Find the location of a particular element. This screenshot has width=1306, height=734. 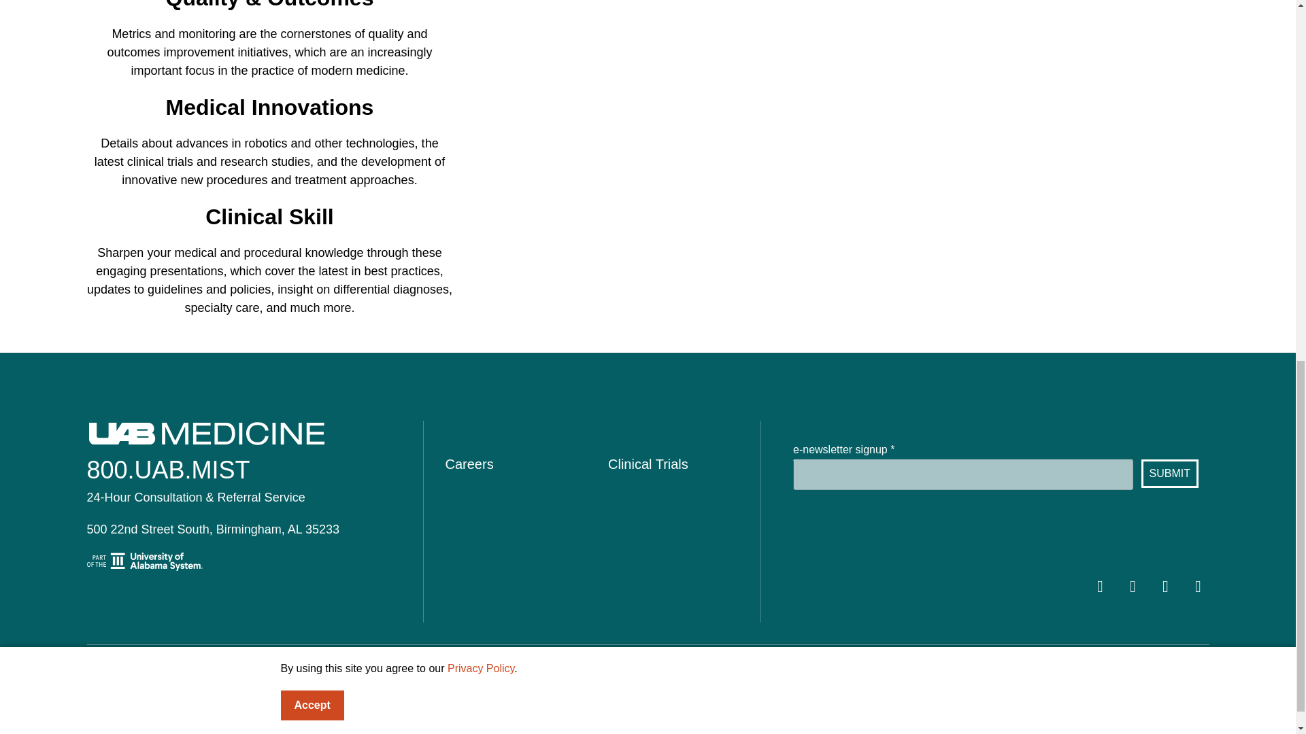

Sources is located at coordinates (667, 673).